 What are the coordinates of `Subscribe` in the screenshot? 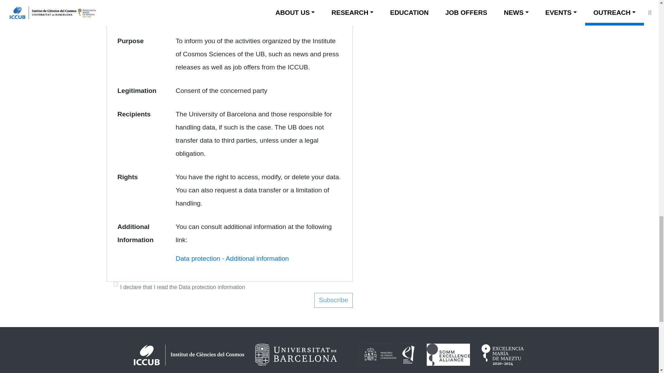 It's located at (333, 300).